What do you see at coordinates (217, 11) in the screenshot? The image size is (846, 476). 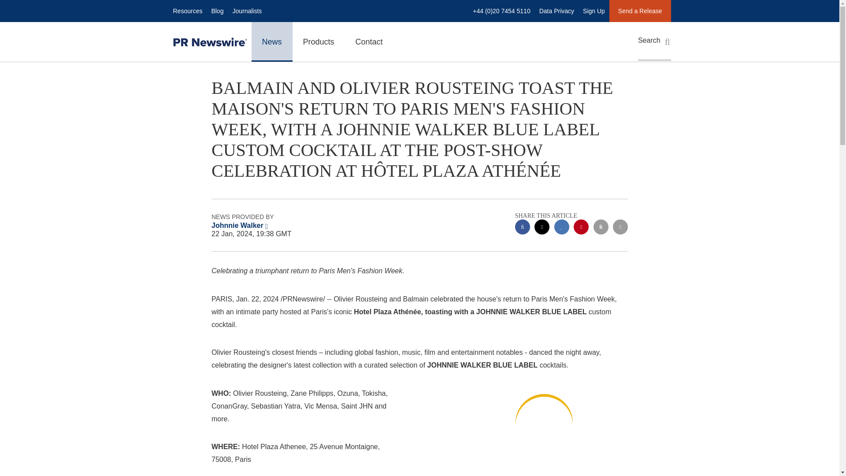 I see `Blog` at bounding box center [217, 11].